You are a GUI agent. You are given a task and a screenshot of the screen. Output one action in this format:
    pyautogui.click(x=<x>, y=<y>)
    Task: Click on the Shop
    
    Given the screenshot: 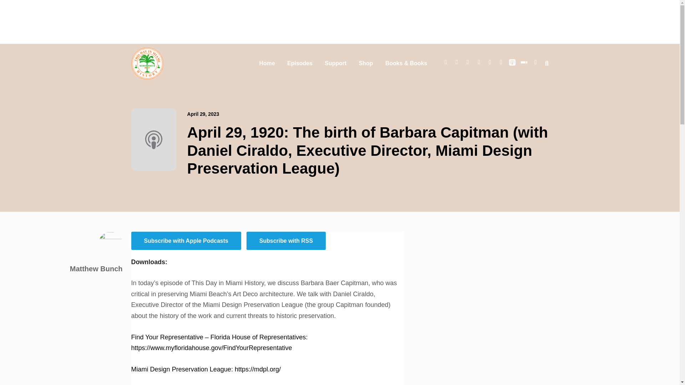 What is the action you would take?
    pyautogui.click(x=366, y=63)
    